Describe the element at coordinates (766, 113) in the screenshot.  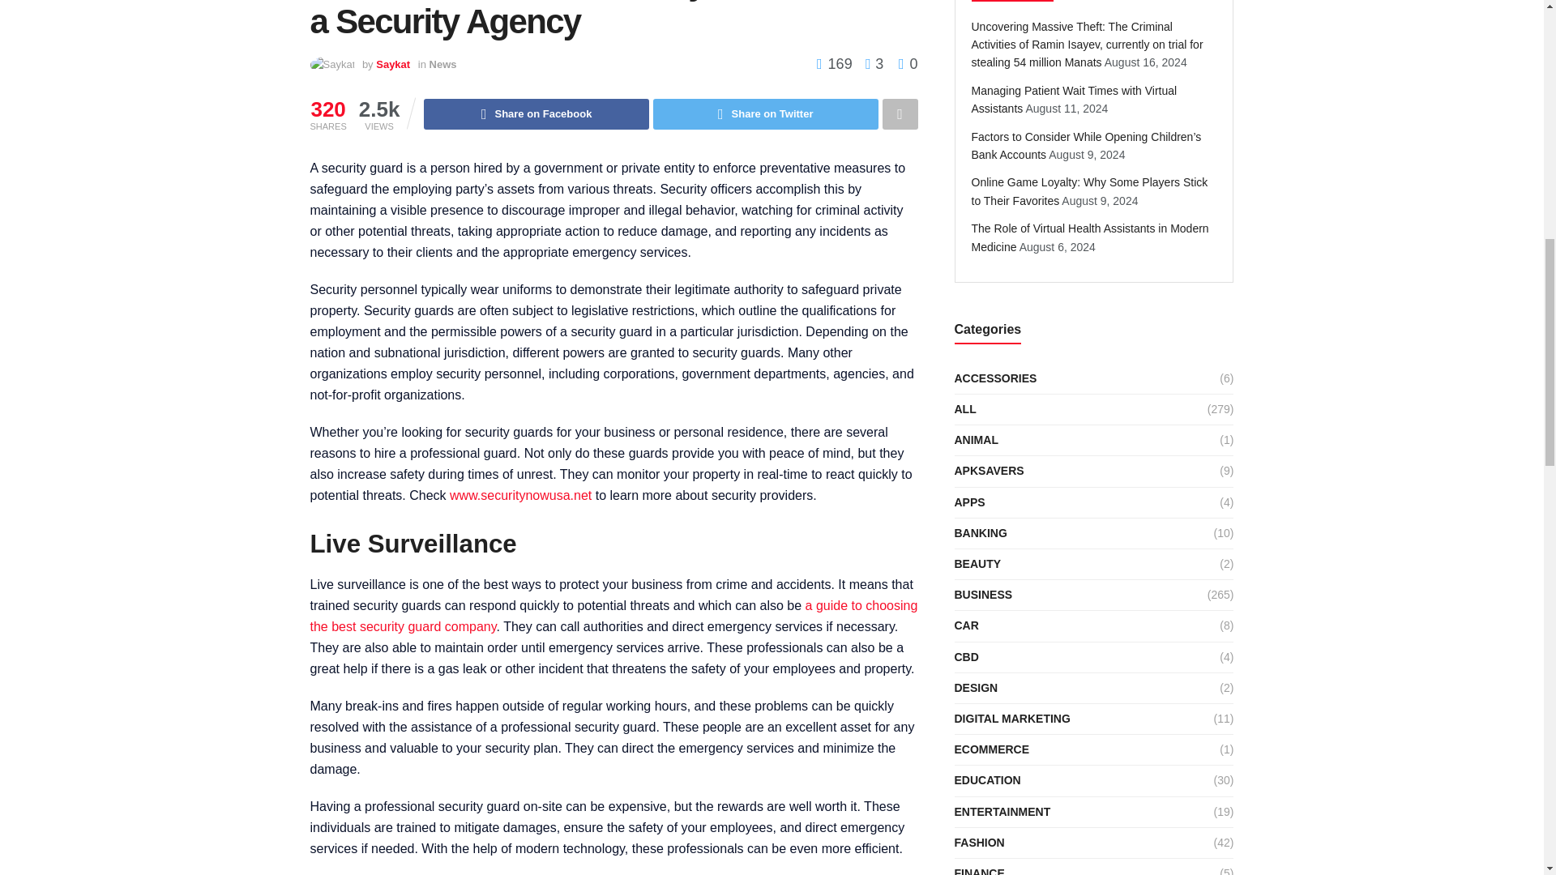
I see `Share on Twitter` at that location.